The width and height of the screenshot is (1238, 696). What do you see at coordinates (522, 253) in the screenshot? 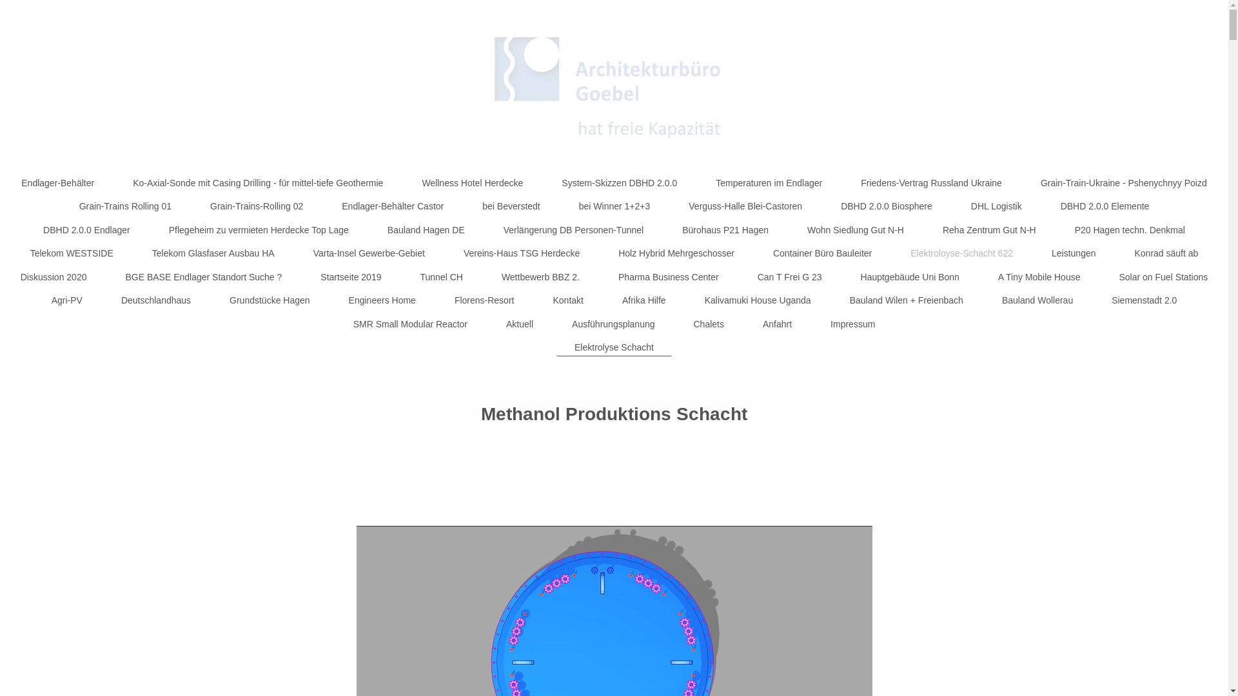
I see `Vereins-Haus TSG Herdecke` at bounding box center [522, 253].